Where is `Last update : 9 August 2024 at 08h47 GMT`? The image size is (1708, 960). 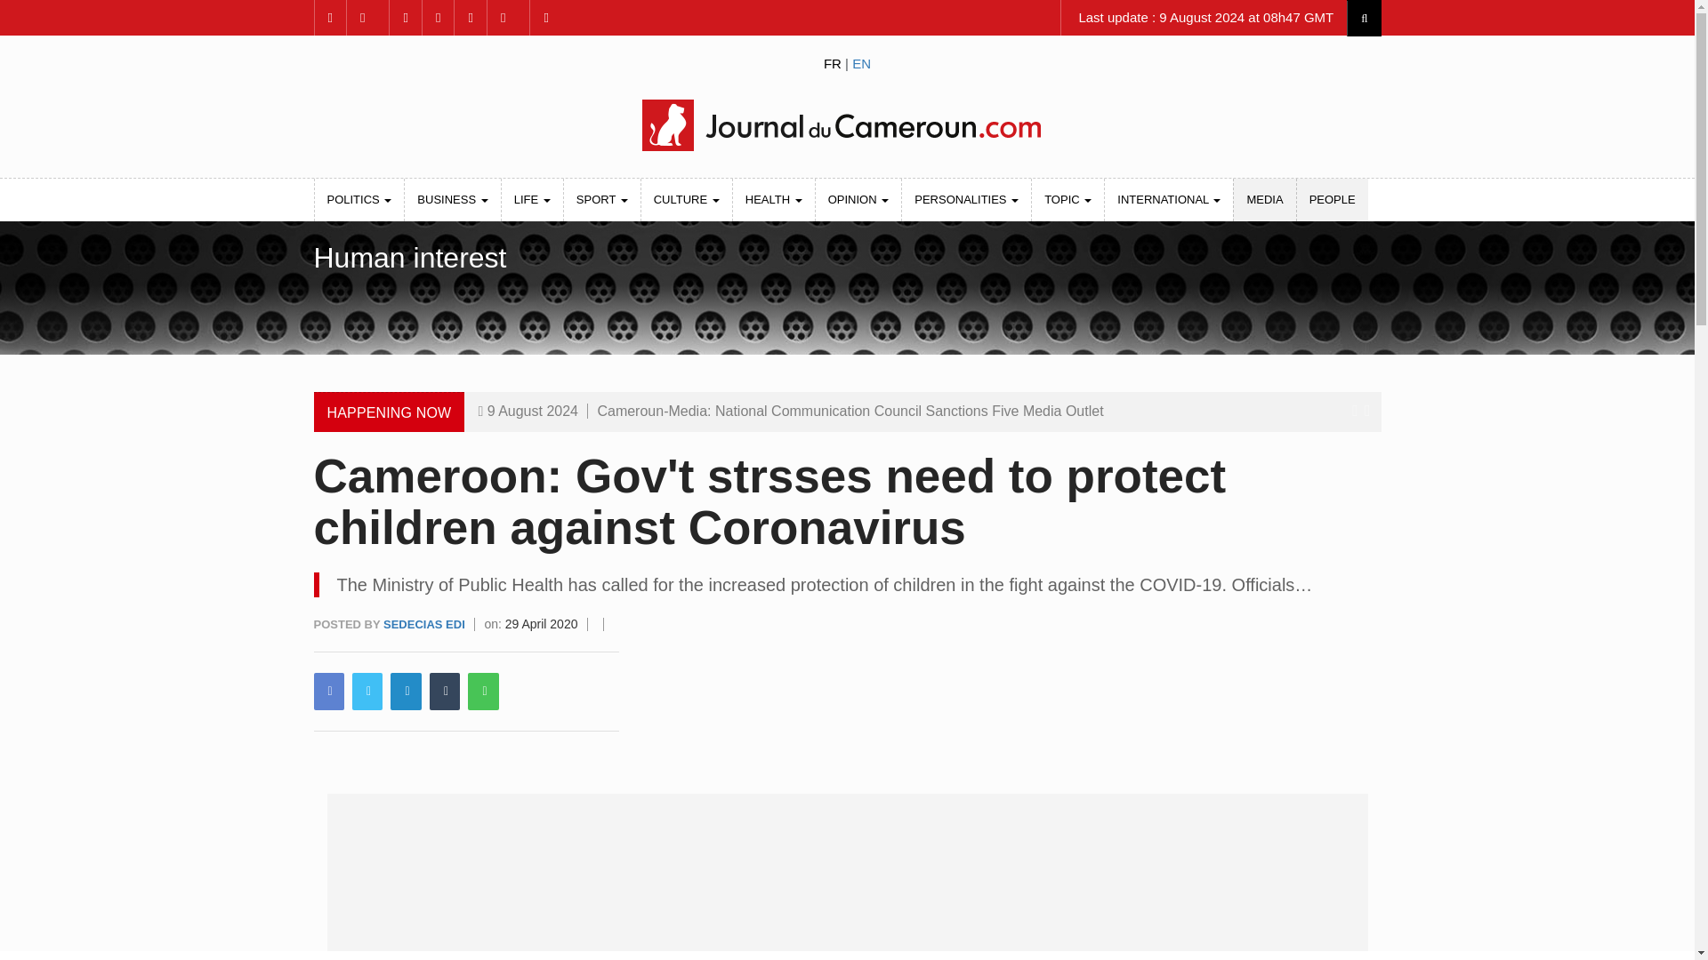
Last update : 9 August 2024 at 08h47 GMT is located at coordinates (1204, 18).